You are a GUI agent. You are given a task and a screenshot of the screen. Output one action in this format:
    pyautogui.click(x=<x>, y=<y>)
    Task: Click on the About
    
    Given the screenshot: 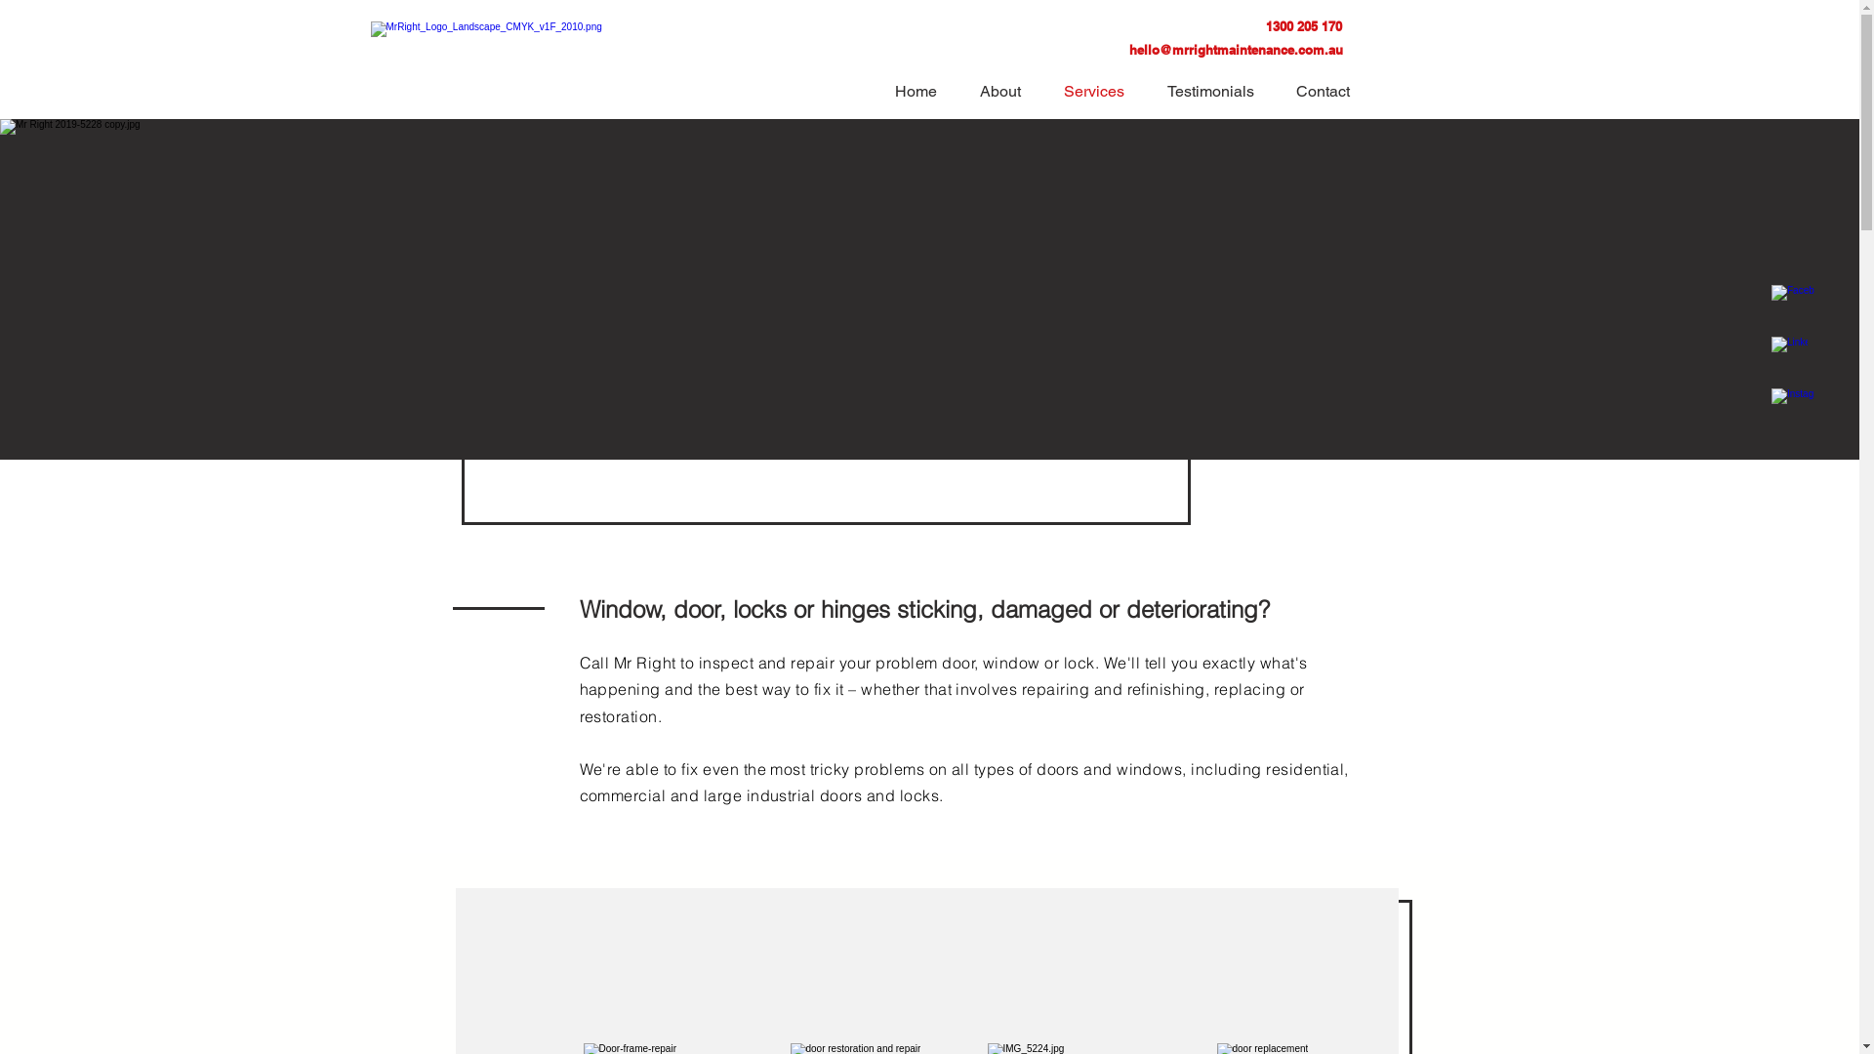 What is the action you would take?
    pyautogui.click(x=1005, y=88)
    